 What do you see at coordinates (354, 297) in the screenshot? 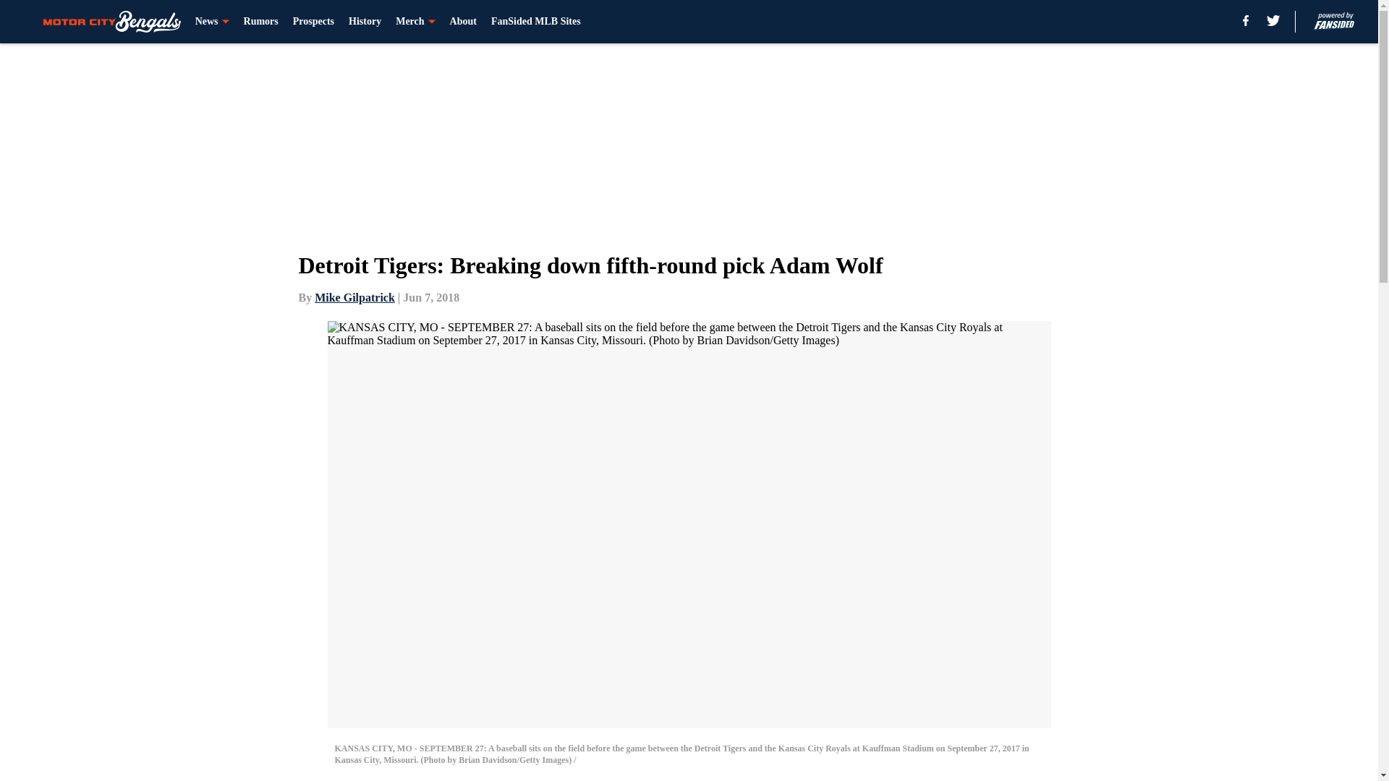
I see `Mike Gilpatrick` at bounding box center [354, 297].